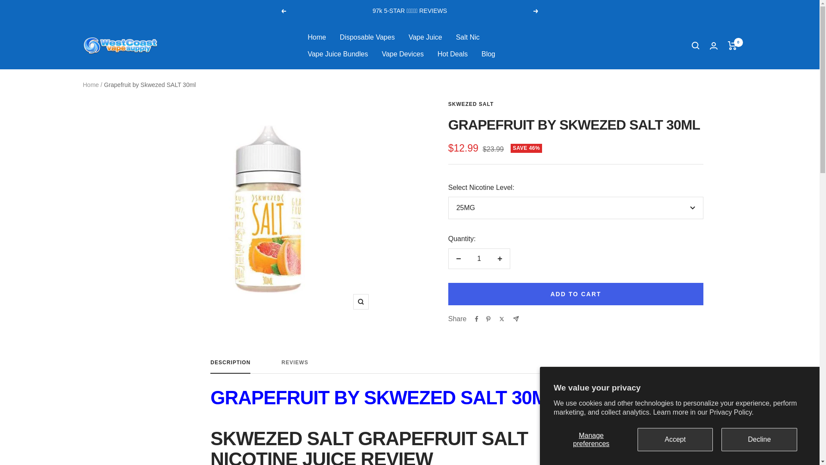 The width and height of the screenshot is (826, 465). Describe the element at coordinates (576, 294) in the screenshot. I see `1` at that location.